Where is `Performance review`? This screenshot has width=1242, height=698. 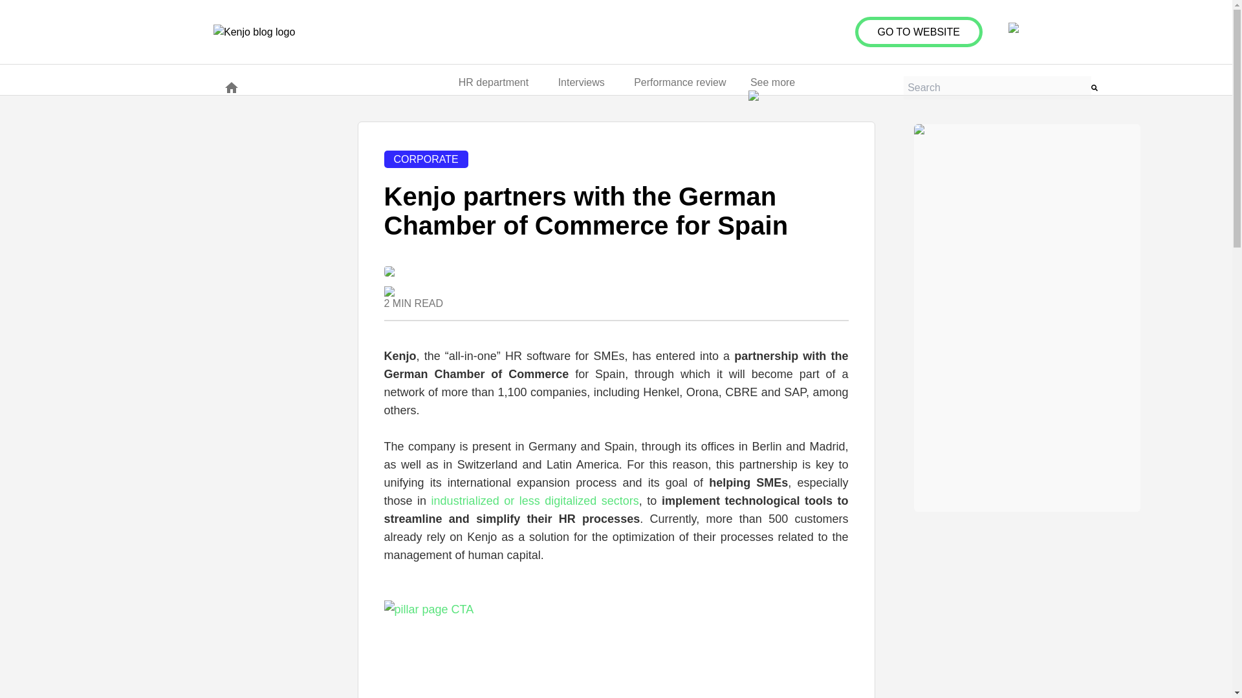 Performance review is located at coordinates (679, 87).